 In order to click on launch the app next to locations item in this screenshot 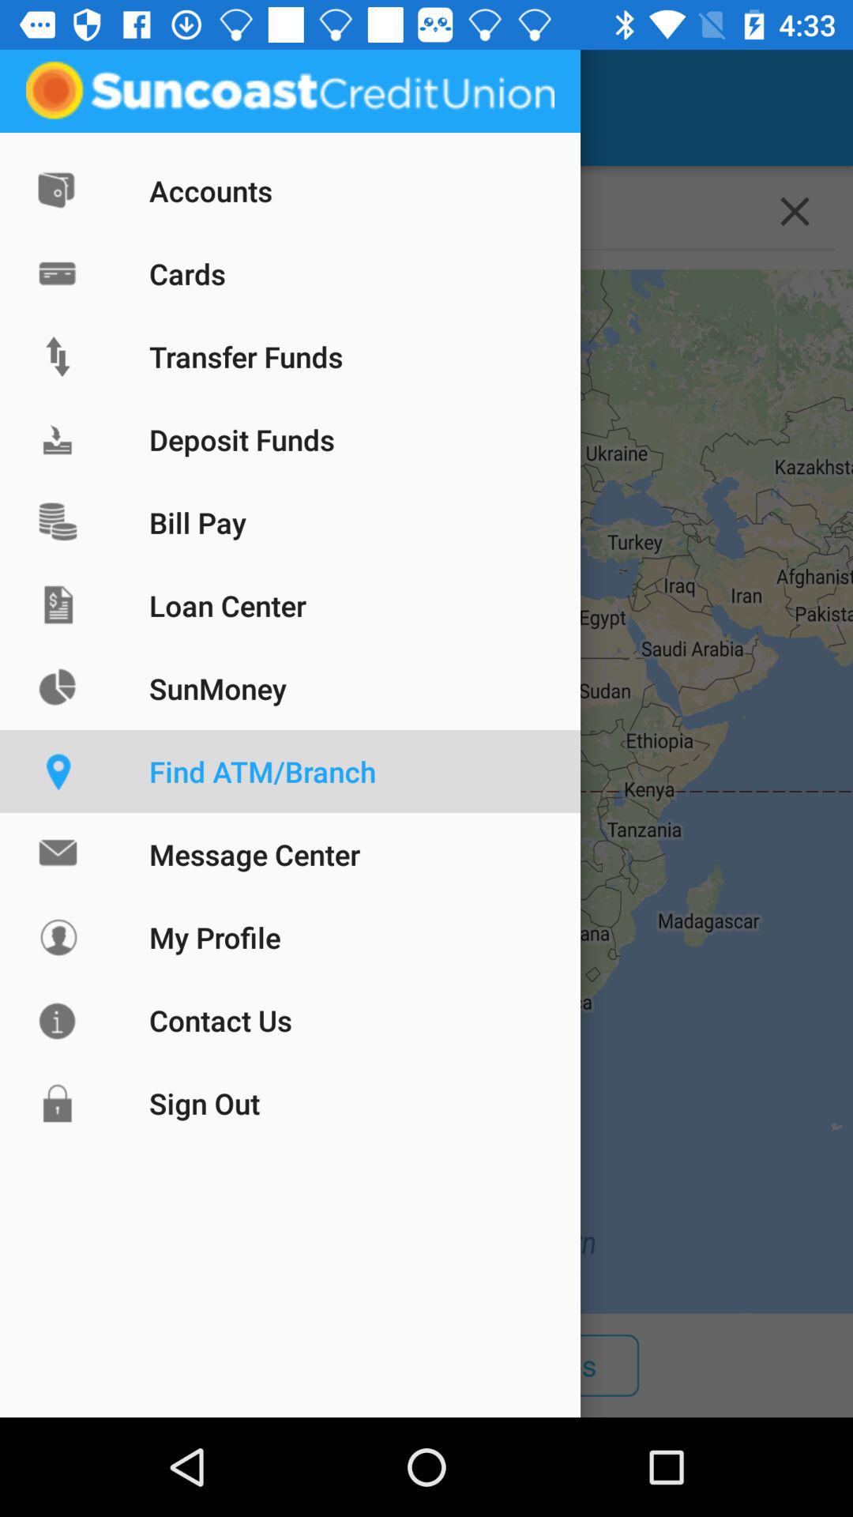, I will do `click(58, 107)`.